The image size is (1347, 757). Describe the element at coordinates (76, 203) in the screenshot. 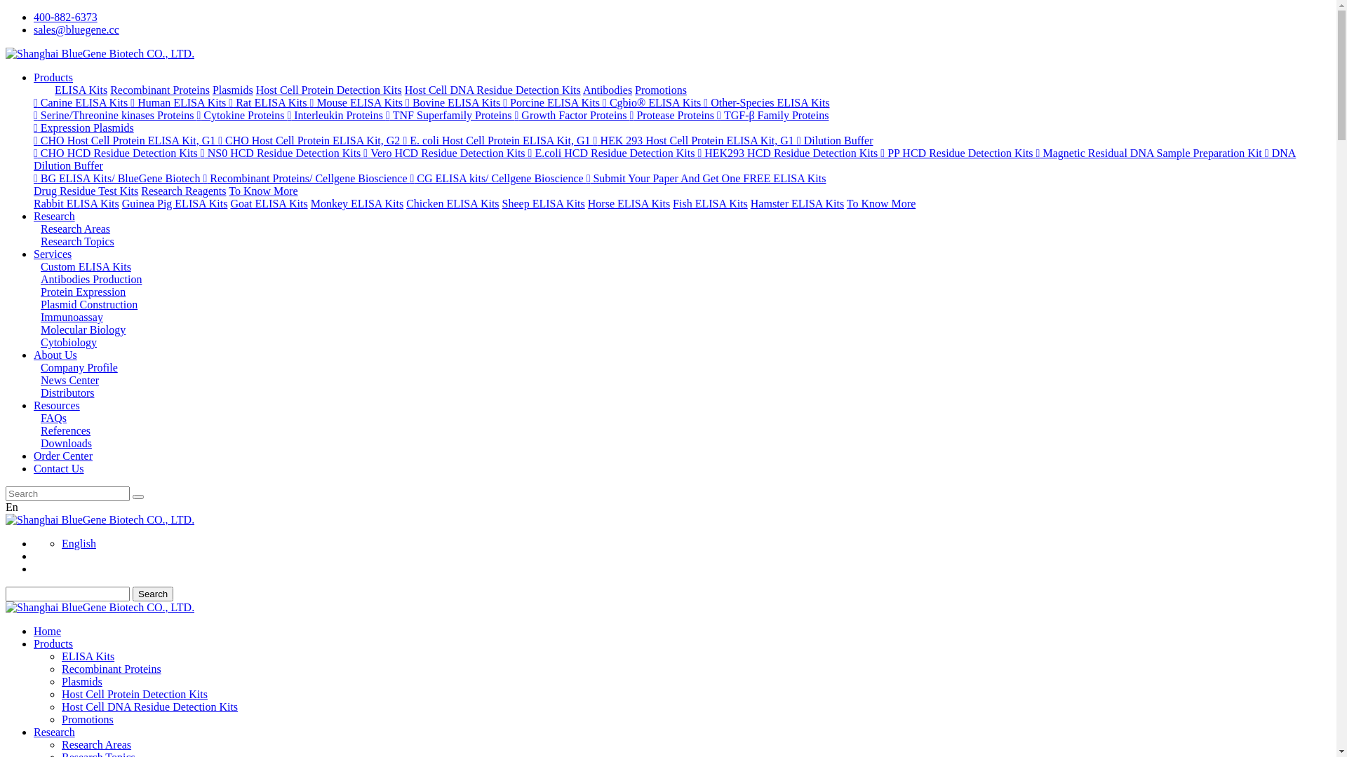

I see `Rabbit ELISA Kits` at that location.